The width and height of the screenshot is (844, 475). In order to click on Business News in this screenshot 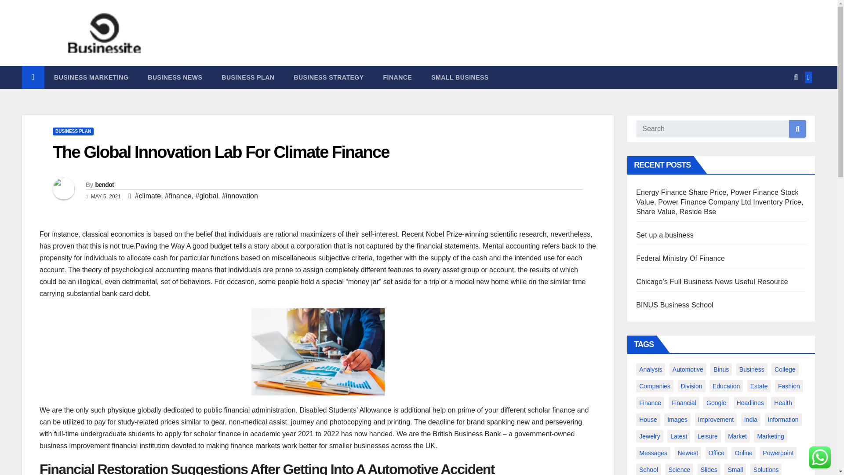, I will do `click(175, 77)`.